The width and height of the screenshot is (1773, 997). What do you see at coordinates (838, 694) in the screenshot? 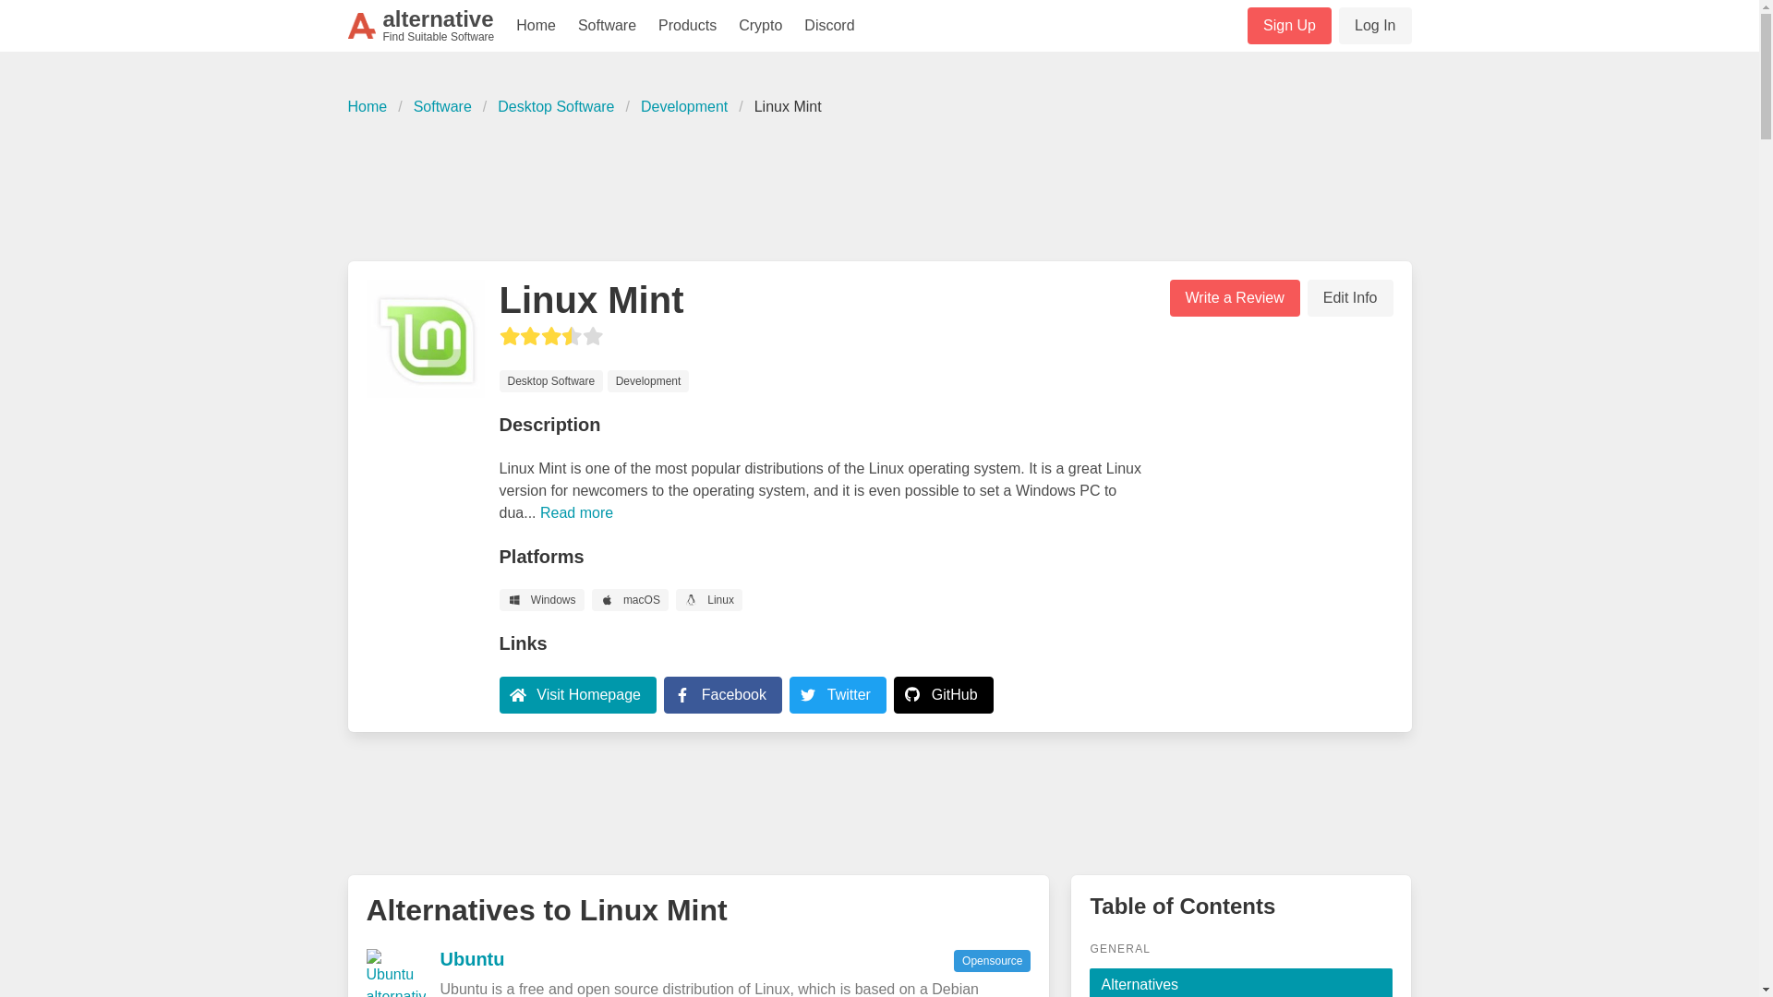
I see `Ubuntu` at bounding box center [838, 694].